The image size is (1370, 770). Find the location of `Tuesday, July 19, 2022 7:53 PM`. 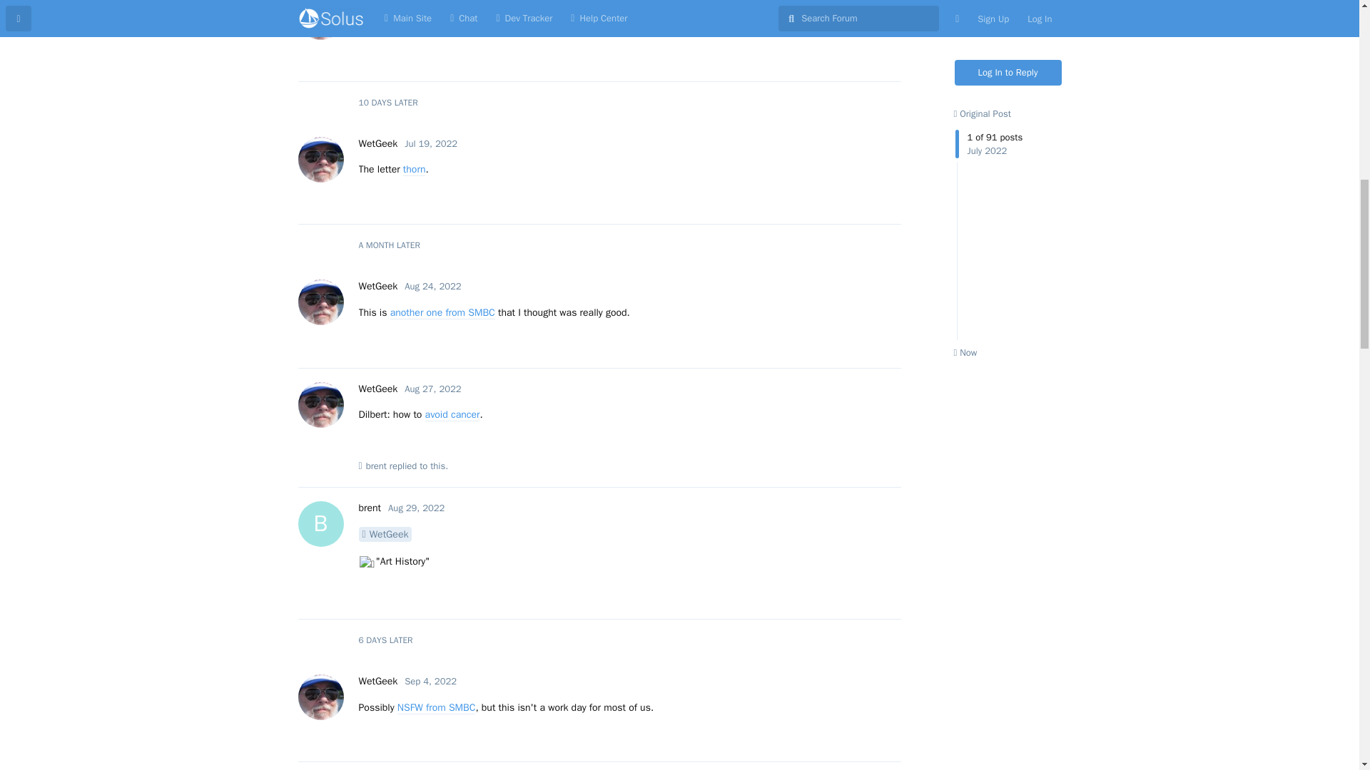

Tuesday, July 19, 2022 7:53 PM is located at coordinates (431, 143).